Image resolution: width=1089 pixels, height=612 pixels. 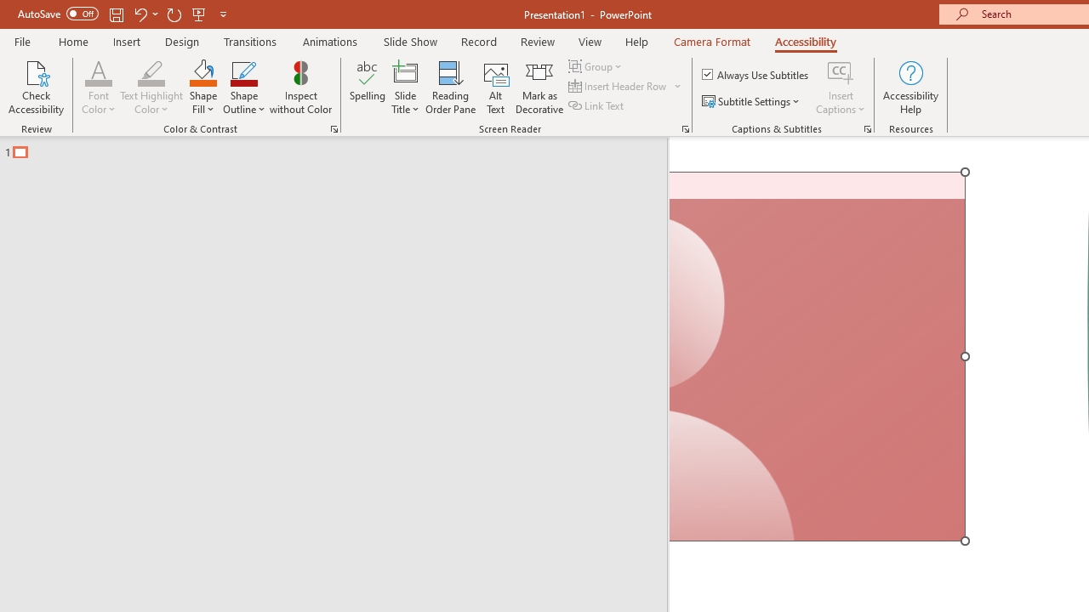 I want to click on Inspect without Color, so click(x=300, y=87).